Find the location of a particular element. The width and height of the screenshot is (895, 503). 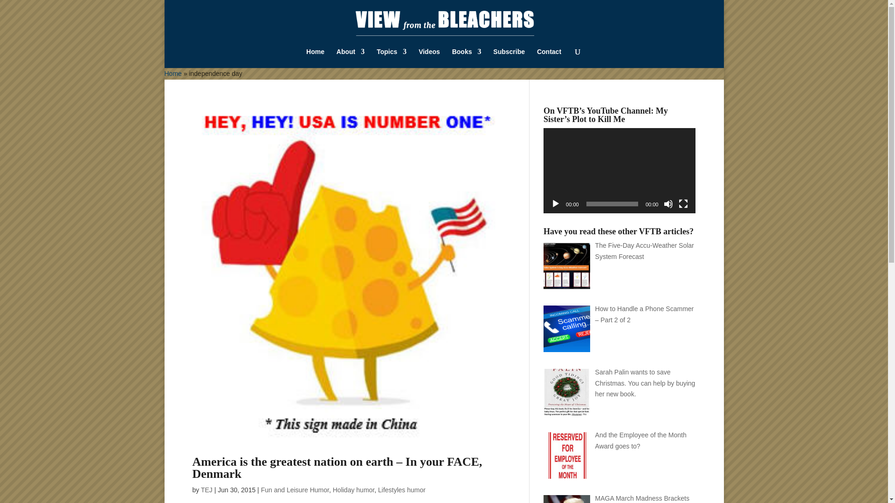

Play is located at coordinates (556, 204).